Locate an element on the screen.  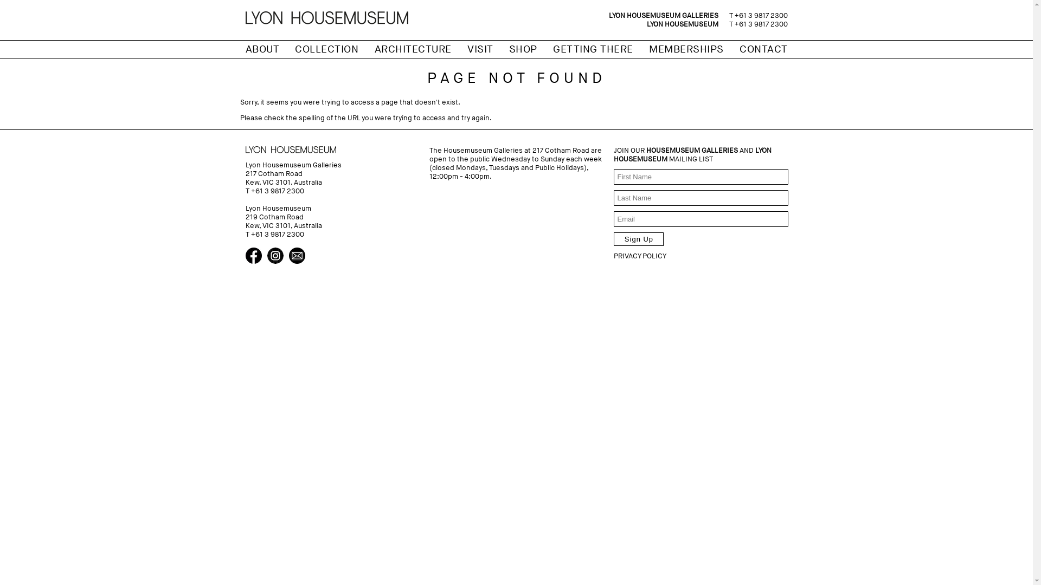
ABOUT is located at coordinates (262, 50).